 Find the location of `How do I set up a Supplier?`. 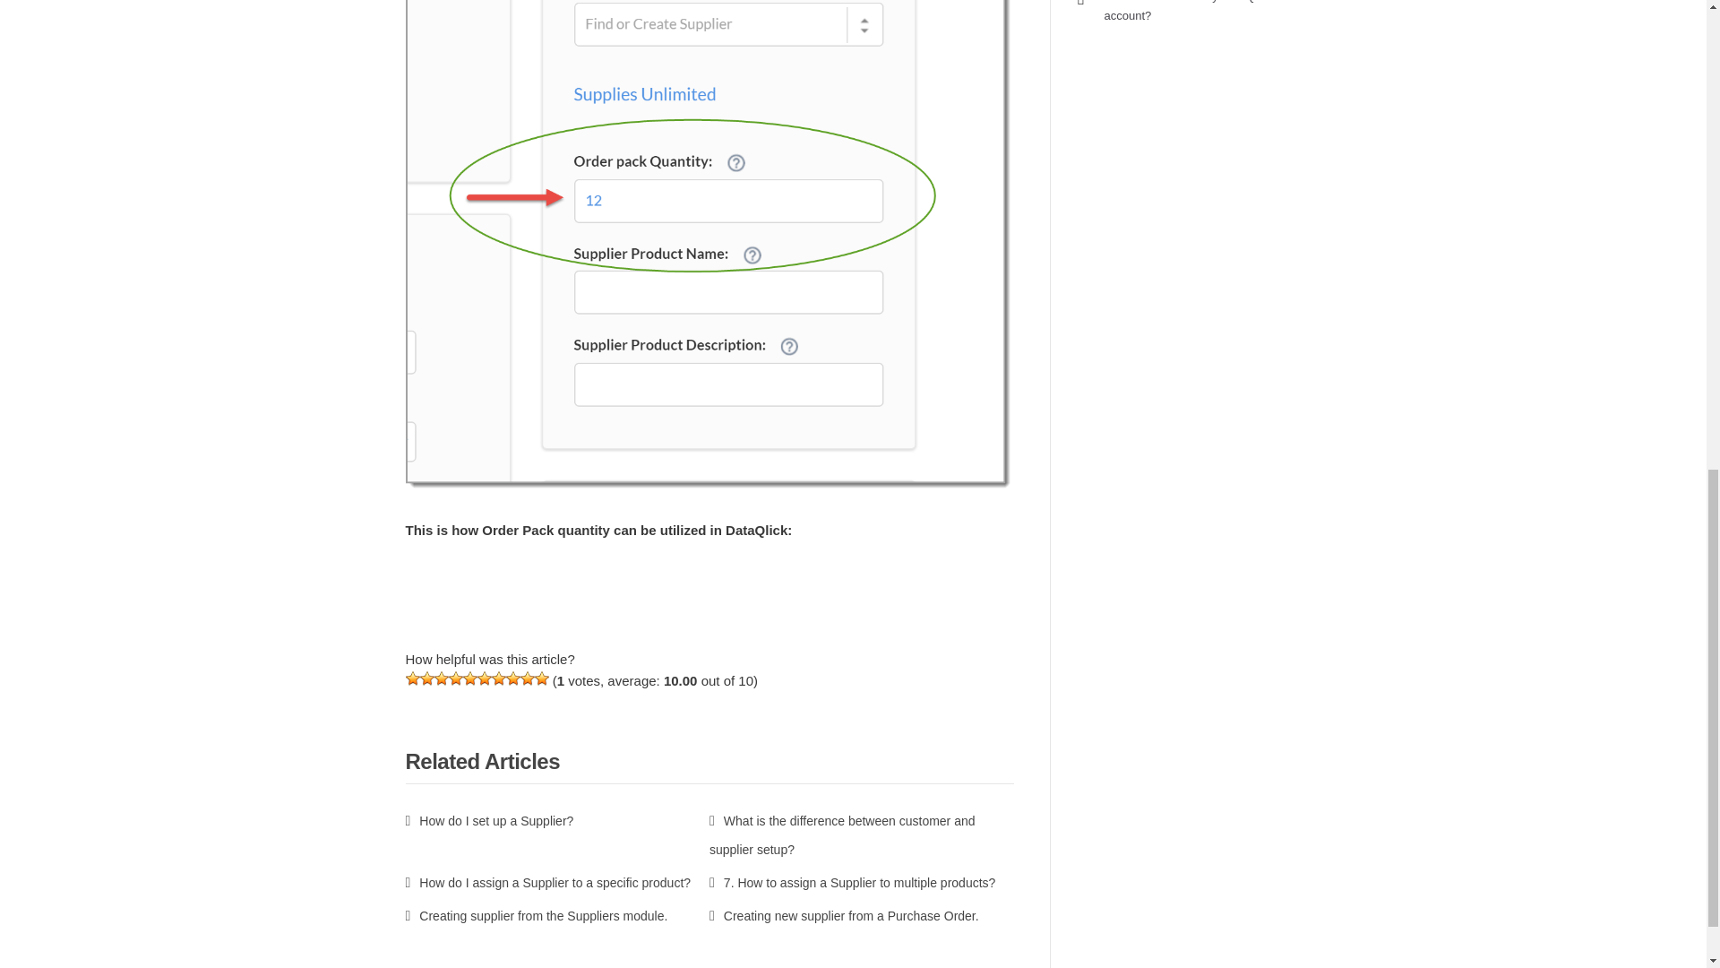

How do I set up a Supplier? is located at coordinates (488, 821).